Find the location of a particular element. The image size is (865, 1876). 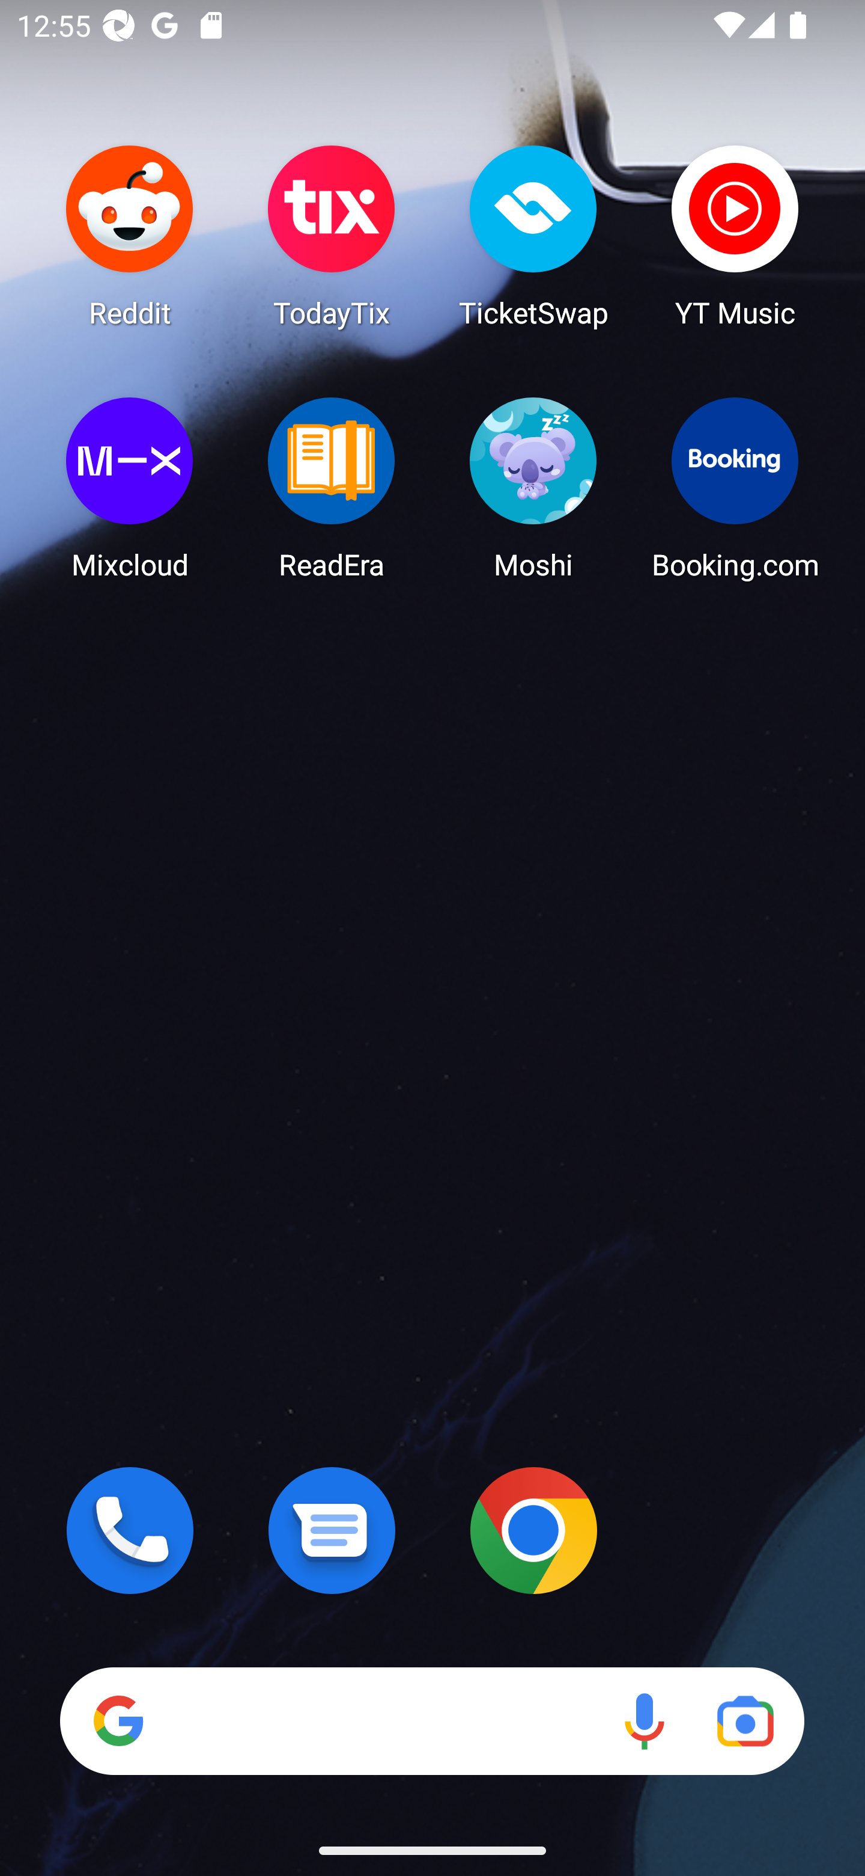

Reddit is located at coordinates (130, 236).